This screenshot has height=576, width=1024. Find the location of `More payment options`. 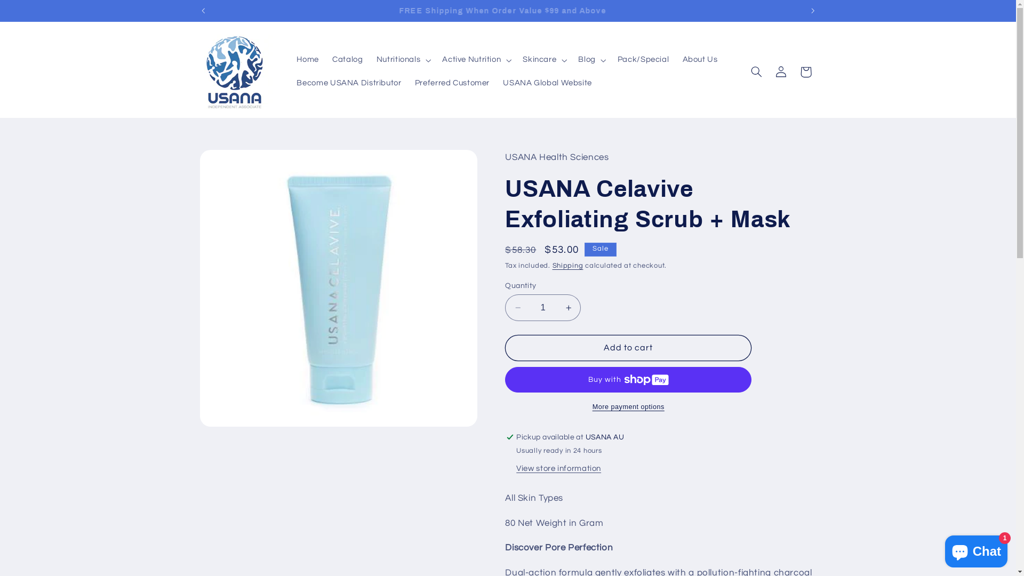

More payment options is located at coordinates (628, 407).